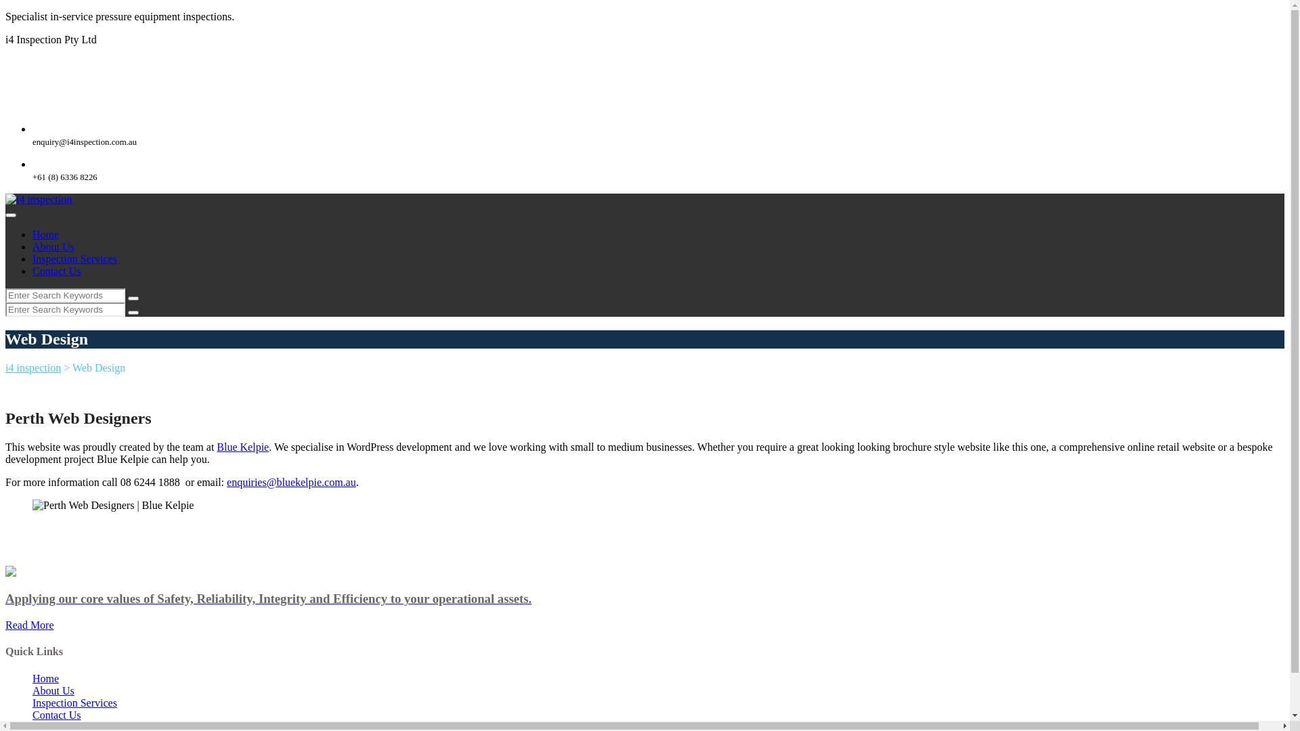 This screenshot has height=731, width=1300. I want to click on Blue Kelpie, so click(242, 447).